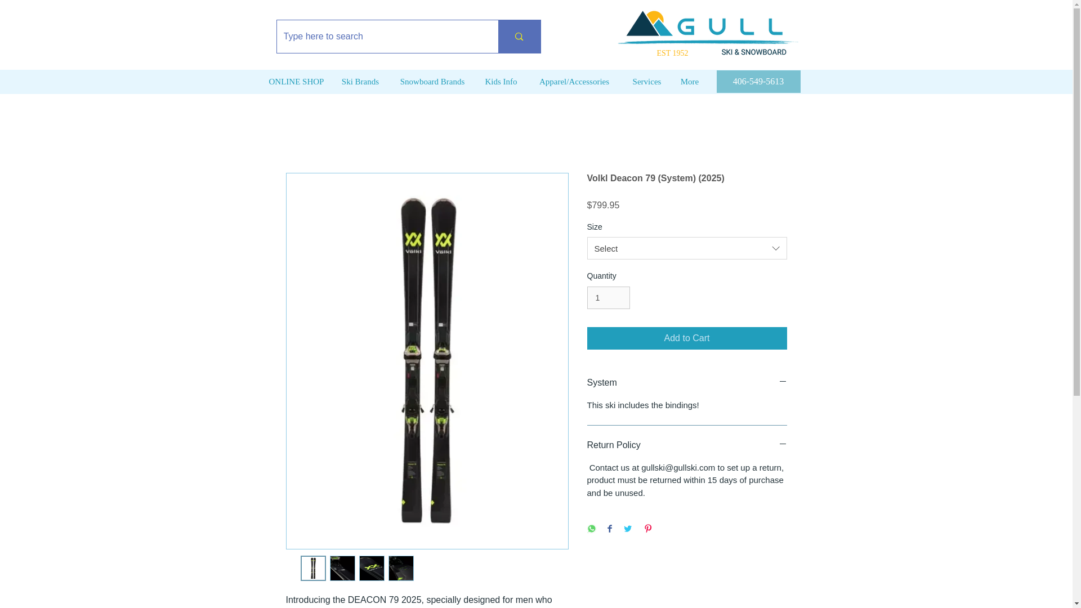  What do you see at coordinates (296, 81) in the screenshot?
I see `ONLINE SHOP` at bounding box center [296, 81].